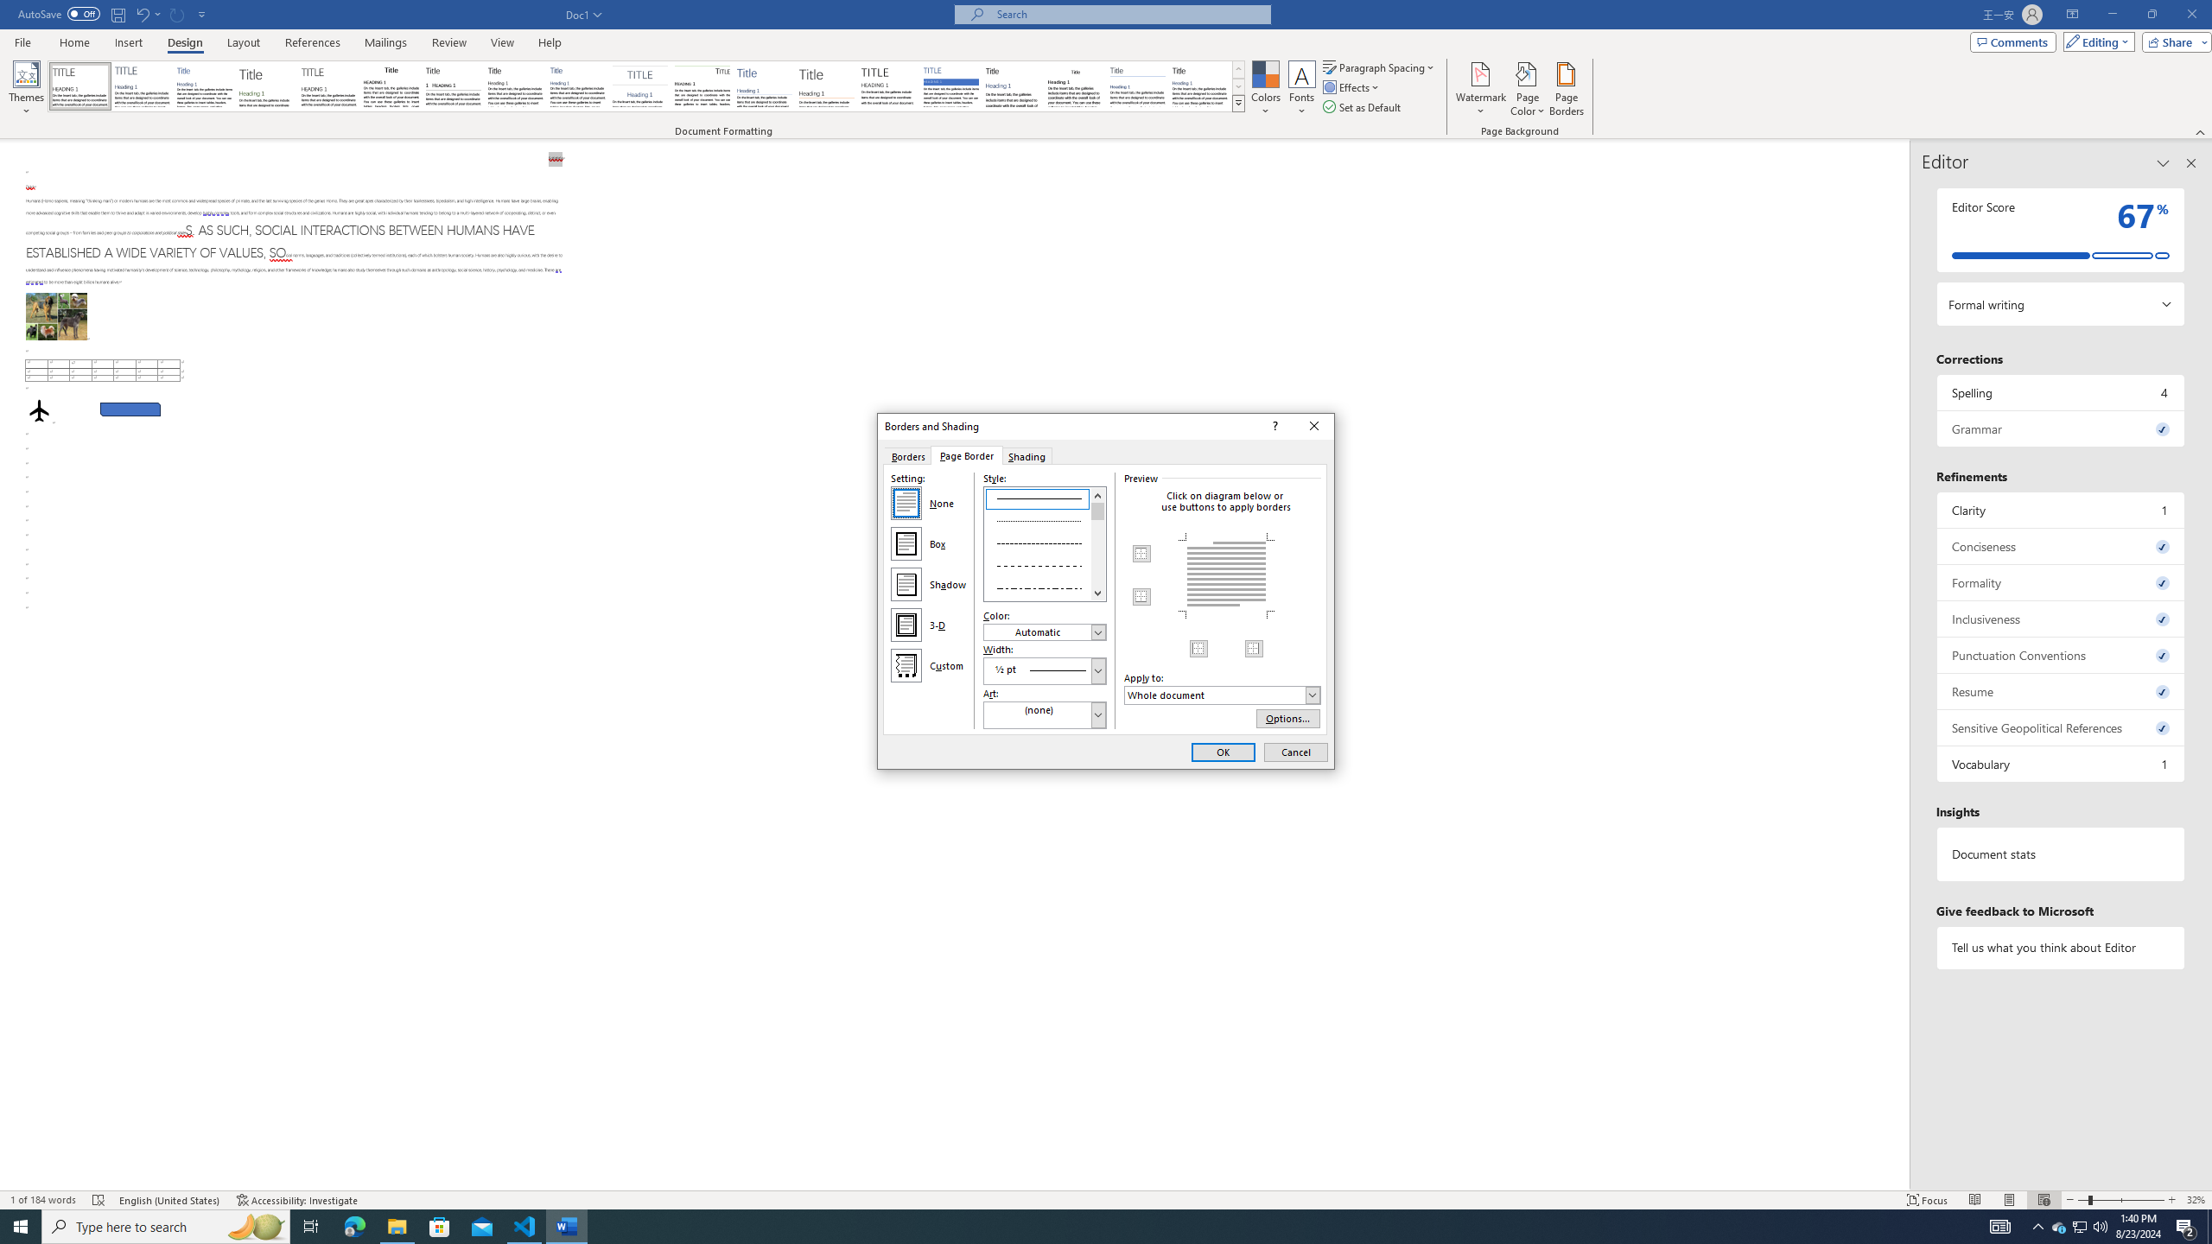  What do you see at coordinates (2062, 947) in the screenshot?
I see `Tell us what you think about Editor` at bounding box center [2062, 947].